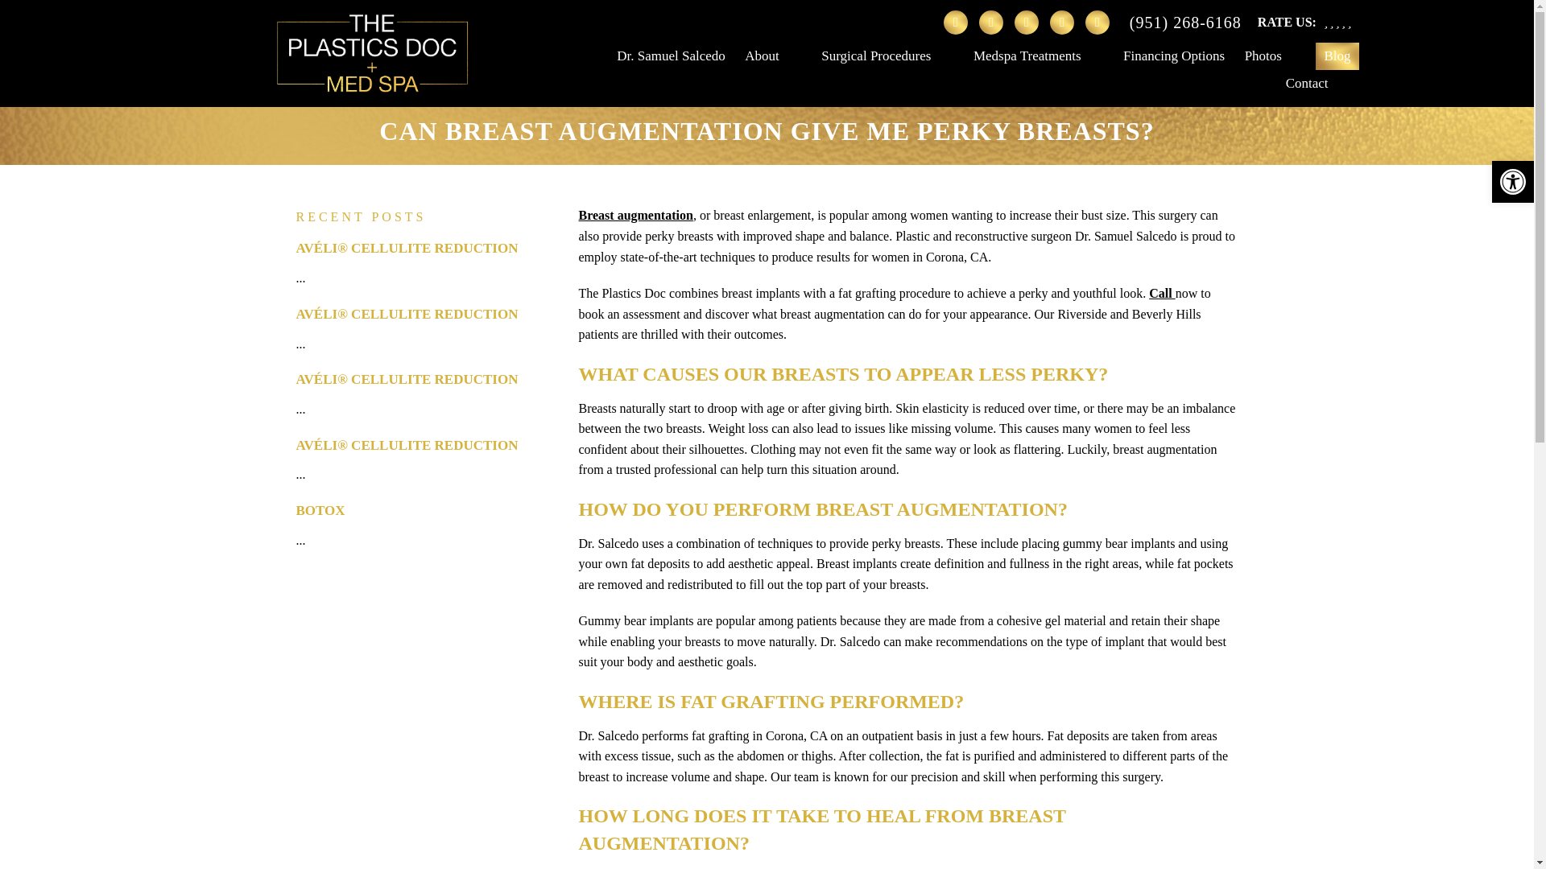 The width and height of the screenshot is (1546, 869). I want to click on Breast augmentation, so click(635, 216).